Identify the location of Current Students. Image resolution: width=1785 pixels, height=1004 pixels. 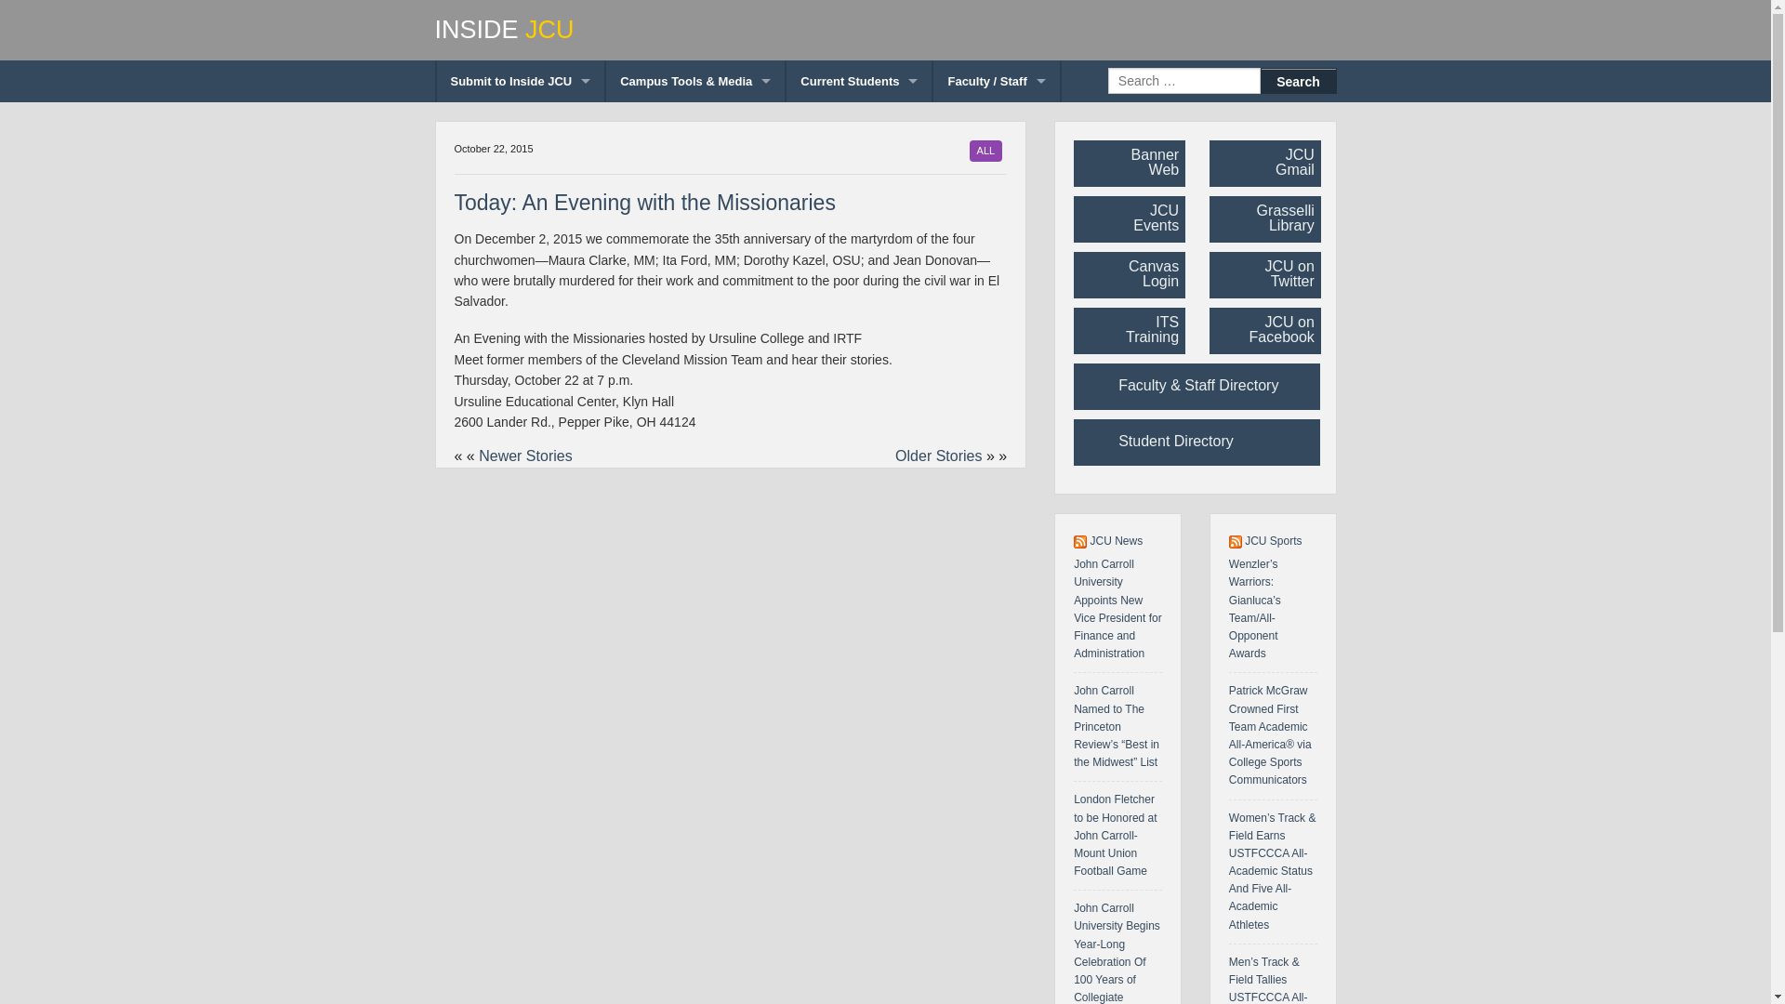
(859, 81).